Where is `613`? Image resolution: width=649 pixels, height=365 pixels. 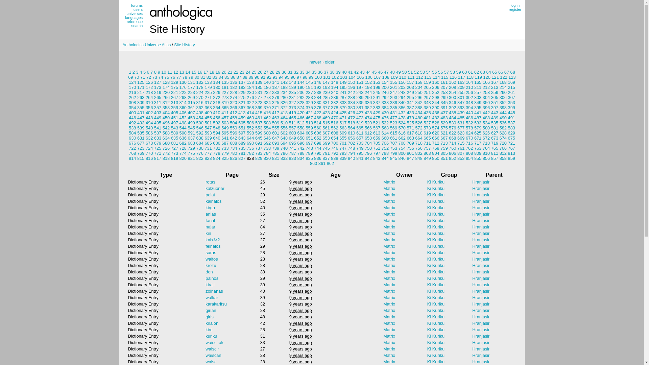 613 is located at coordinates (377, 133).